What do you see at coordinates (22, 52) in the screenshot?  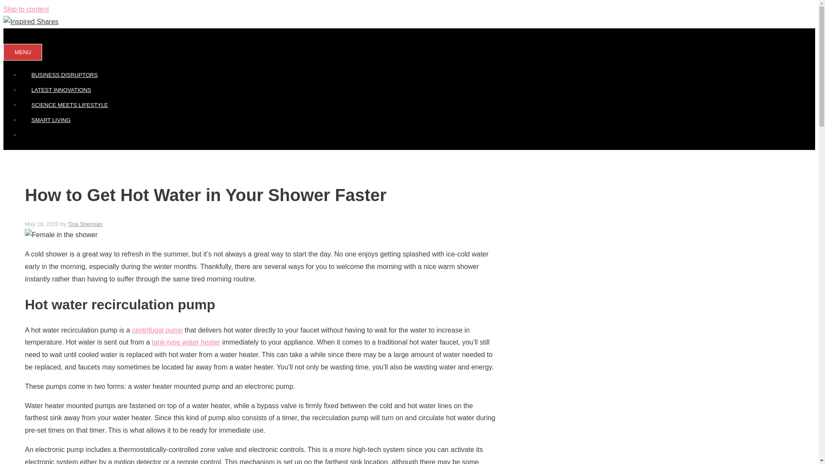 I see `MENU` at bounding box center [22, 52].